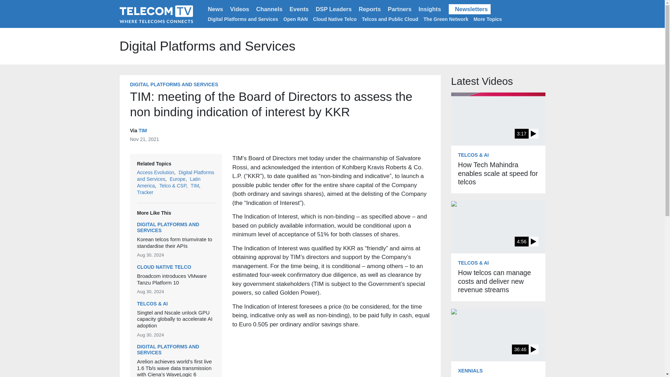 This screenshot has width=670, height=377. What do you see at coordinates (299, 9) in the screenshot?
I see `Events` at bounding box center [299, 9].